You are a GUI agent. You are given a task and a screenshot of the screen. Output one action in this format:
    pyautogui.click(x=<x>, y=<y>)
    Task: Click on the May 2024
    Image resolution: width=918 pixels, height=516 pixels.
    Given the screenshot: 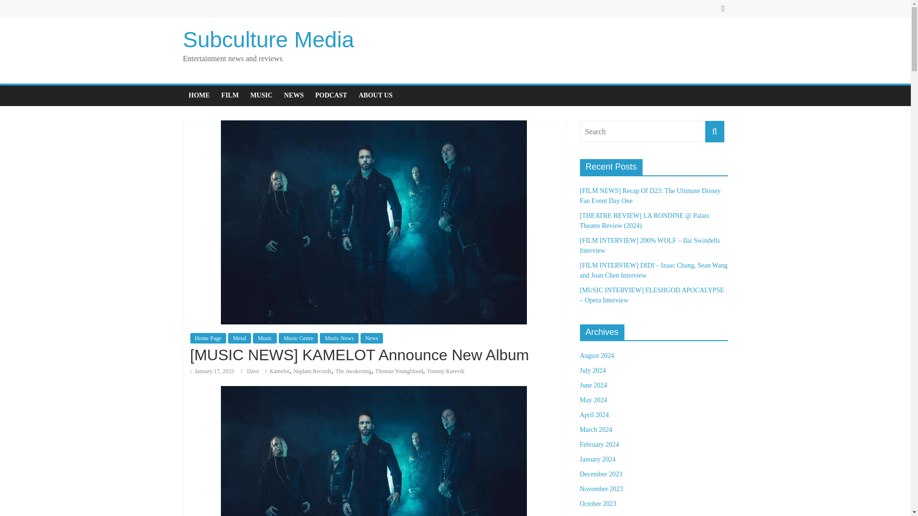 What is the action you would take?
    pyautogui.click(x=593, y=400)
    